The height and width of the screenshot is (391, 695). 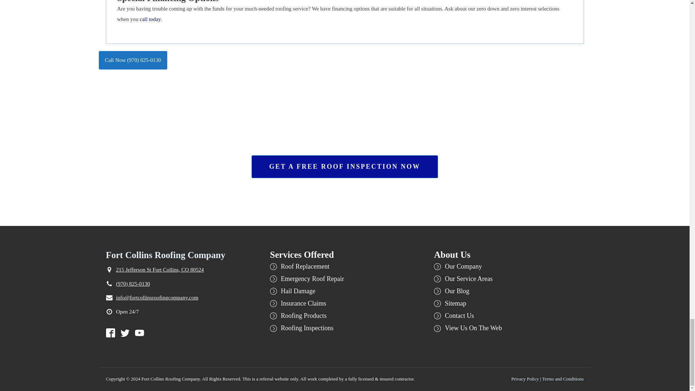 I want to click on GET A FREE ROOF INSPECTION NOW, so click(x=345, y=167).